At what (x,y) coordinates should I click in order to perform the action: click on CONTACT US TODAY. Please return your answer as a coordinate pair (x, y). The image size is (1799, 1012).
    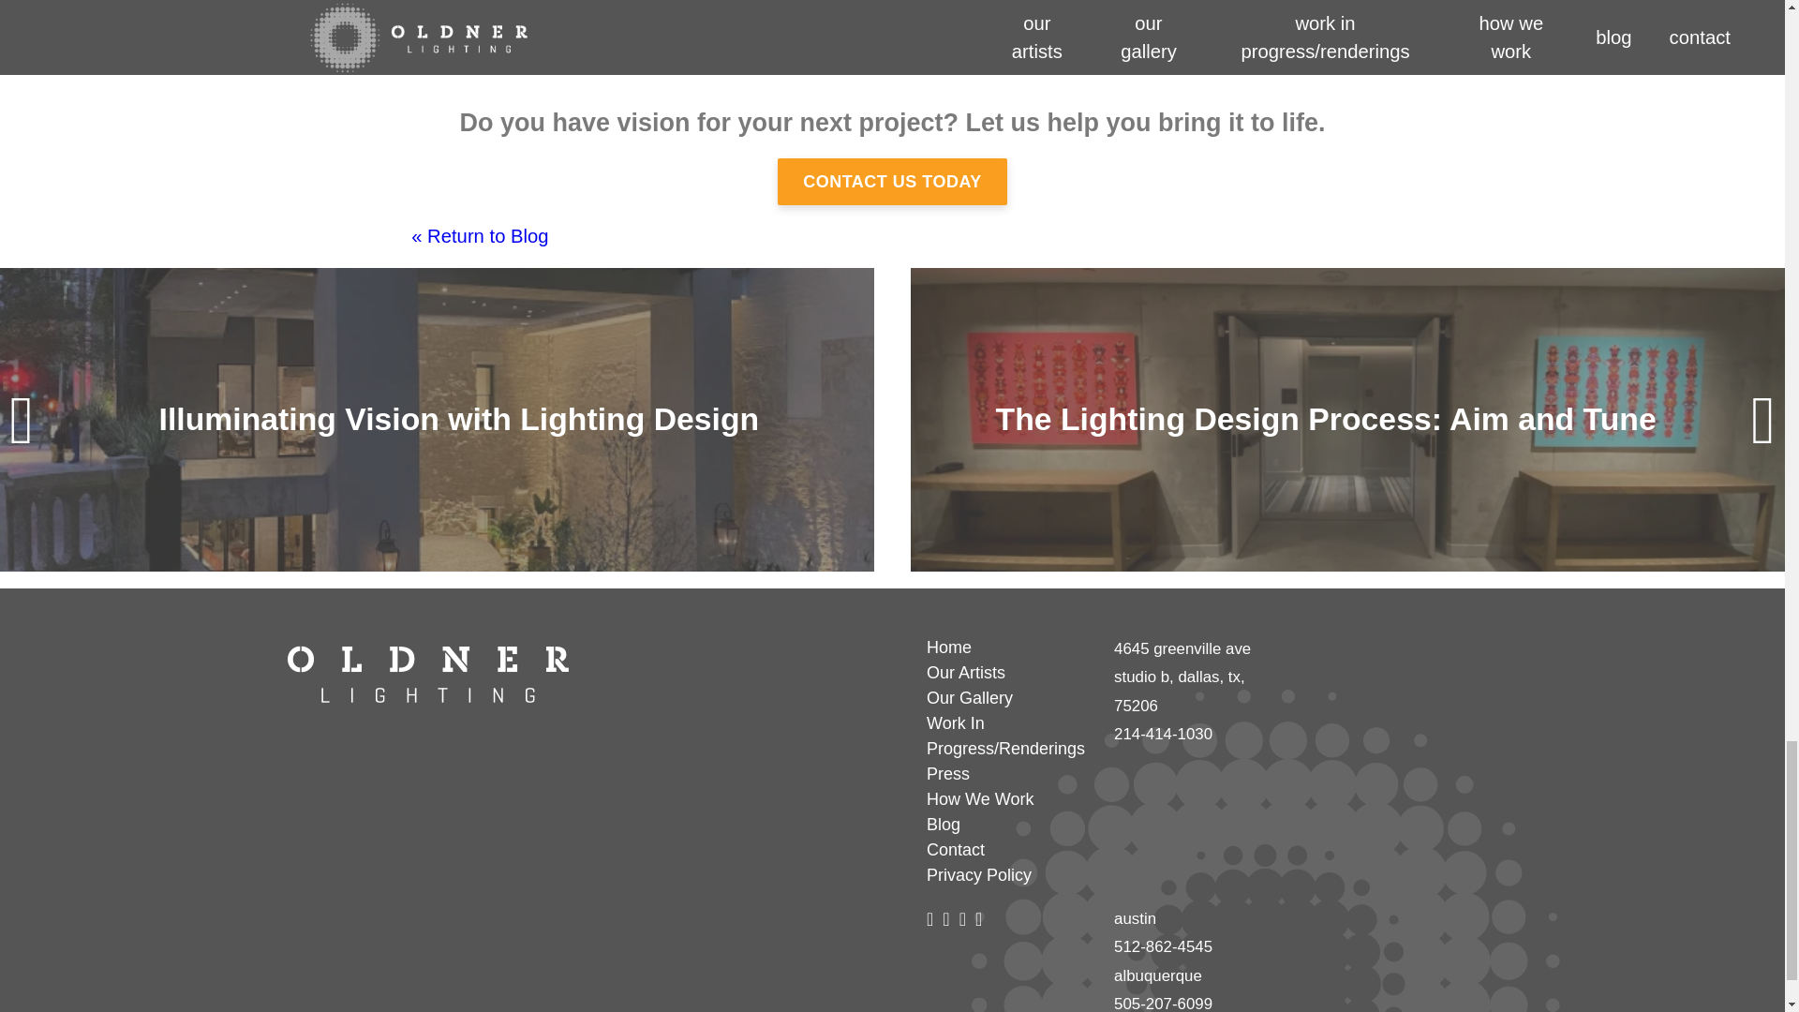
    Looking at the image, I should click on (892, 181).